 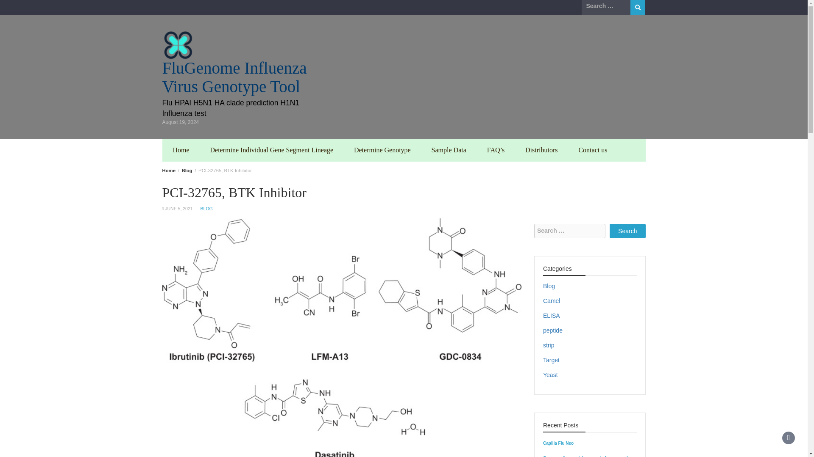 I want to click on Search, so click(x=638, y=7).